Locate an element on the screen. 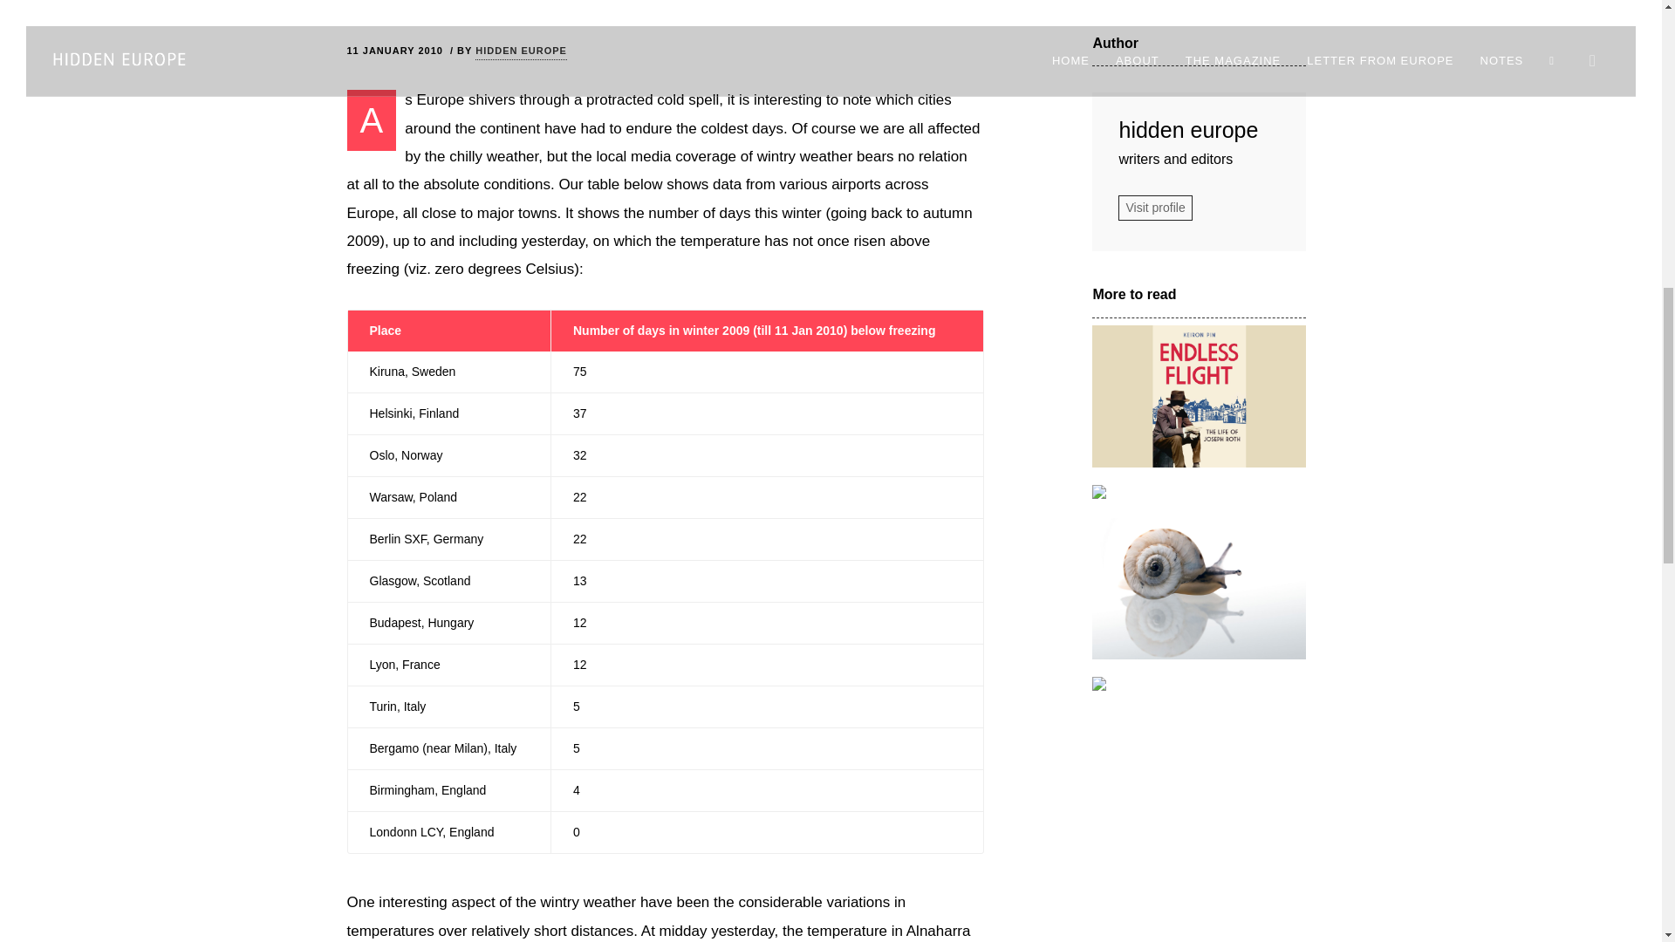 This screenshot has height=942, width=1675. HIDDEN EUROPE is located at coordinates (522, 51).